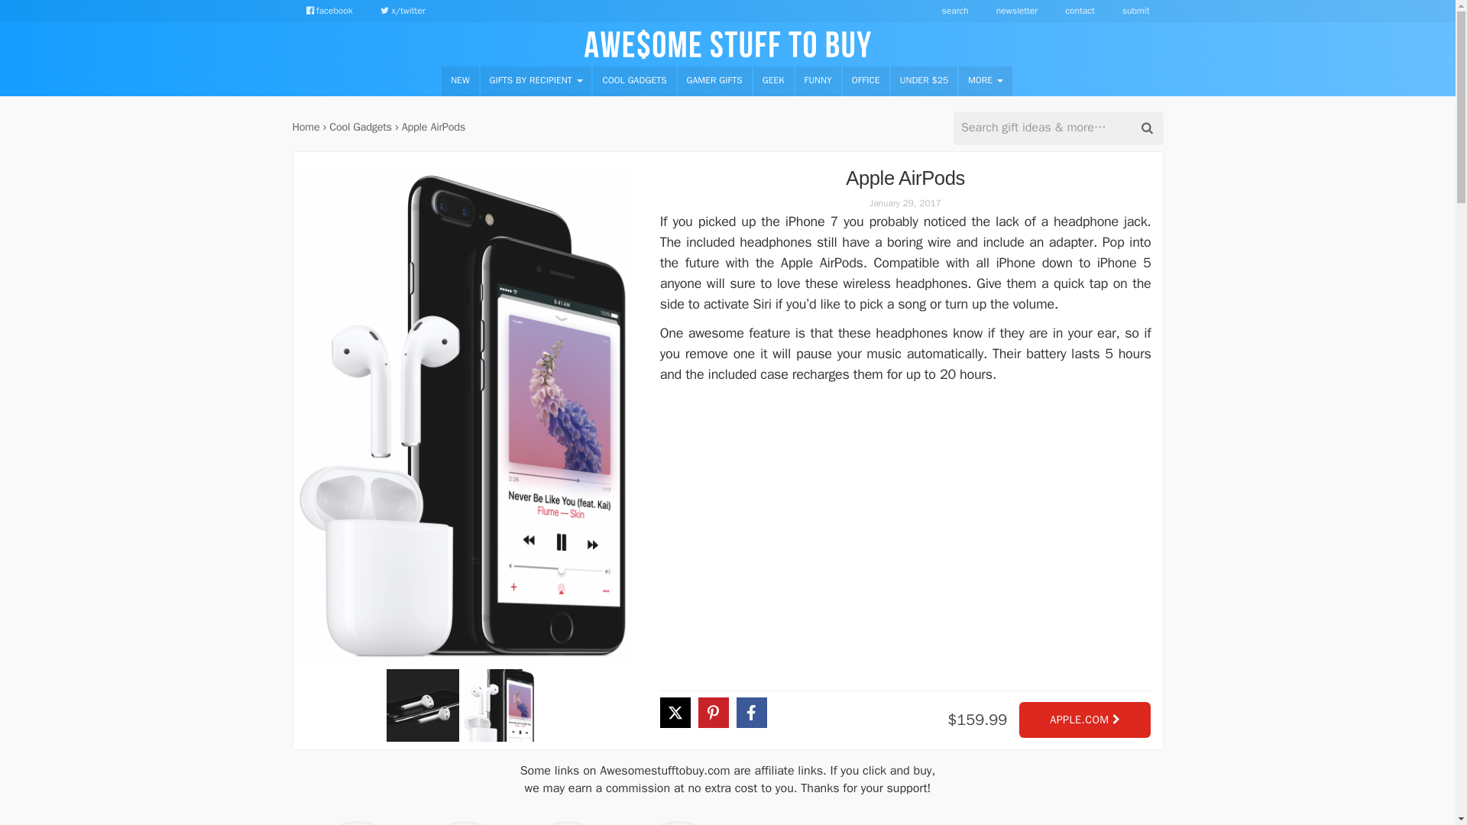 Image resolution: width=1467 pixels, height=825 pixels. Describe the element at coordinates (329, 11) in the screenshot. I see `facebook` at that location.